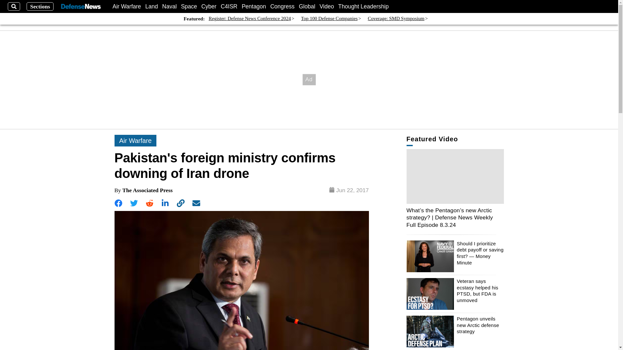 This screenshot has width=623, height=350. I want to click on Video, so click(326, 6).